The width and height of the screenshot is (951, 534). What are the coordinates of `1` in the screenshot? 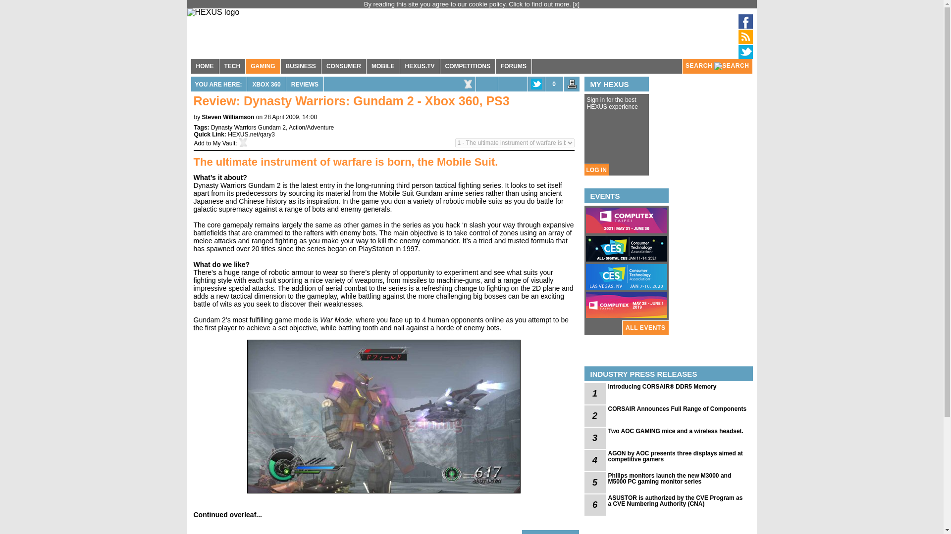 It's located at (595, 394).